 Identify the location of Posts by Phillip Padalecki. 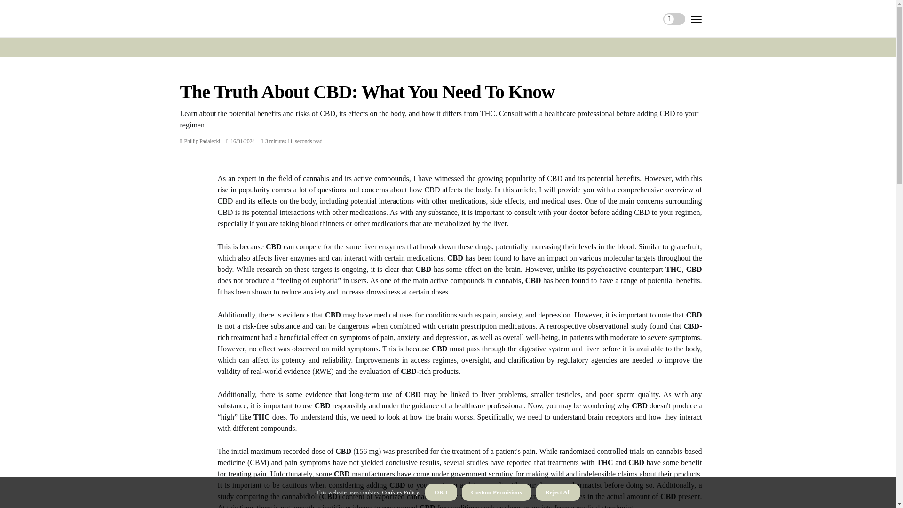
(202, 141).